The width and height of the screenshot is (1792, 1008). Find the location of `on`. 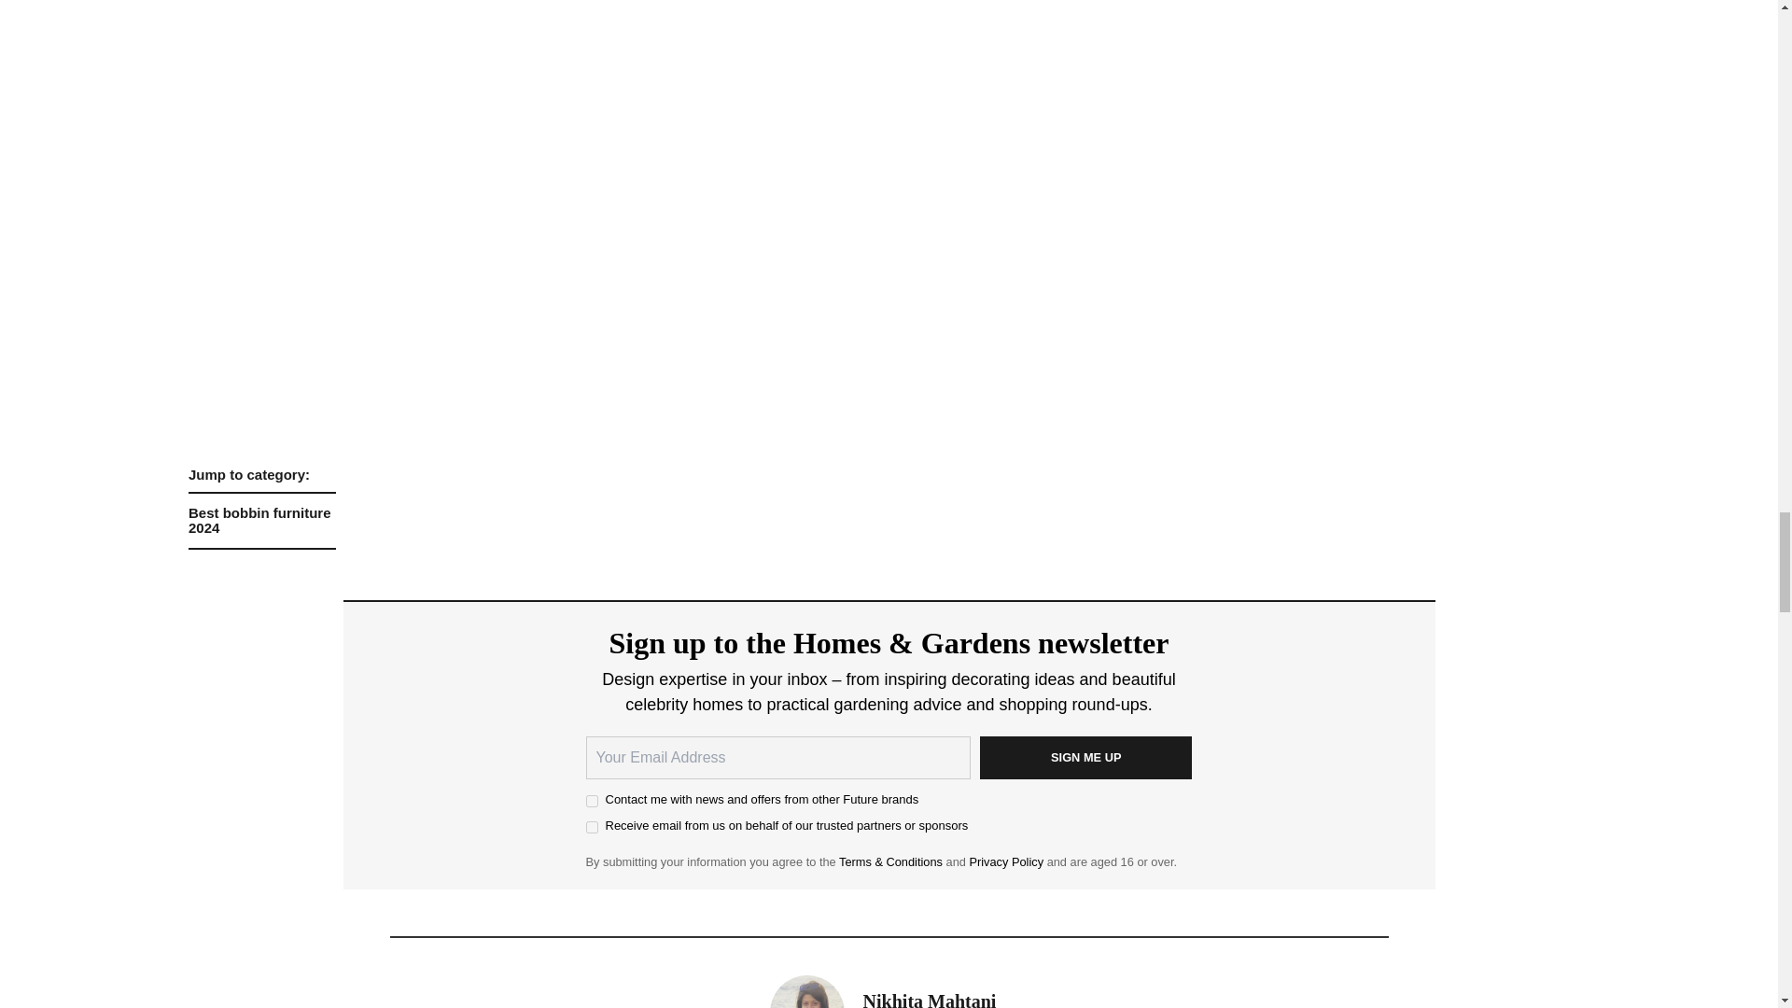

on is located at coordinates (592, 801).